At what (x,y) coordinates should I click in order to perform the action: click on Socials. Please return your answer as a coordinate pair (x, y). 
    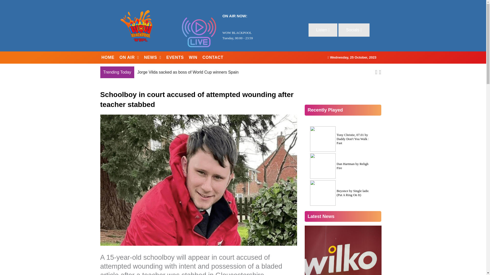
    Looking at the image, I should click on (354, 30).